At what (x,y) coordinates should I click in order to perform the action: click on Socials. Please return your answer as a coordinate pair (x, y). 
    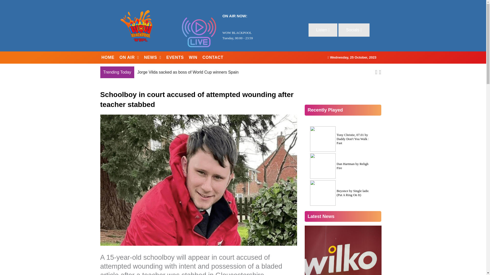
    Looking at the image, I should click on (354, 30).